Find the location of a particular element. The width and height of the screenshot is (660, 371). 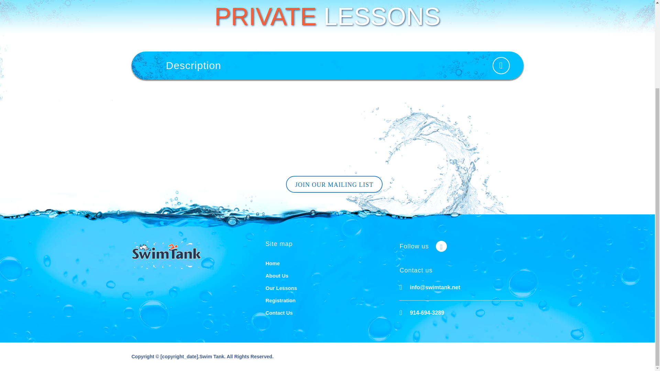

JOIN OUR MAILING LIST is located at coordinates (334, 184).